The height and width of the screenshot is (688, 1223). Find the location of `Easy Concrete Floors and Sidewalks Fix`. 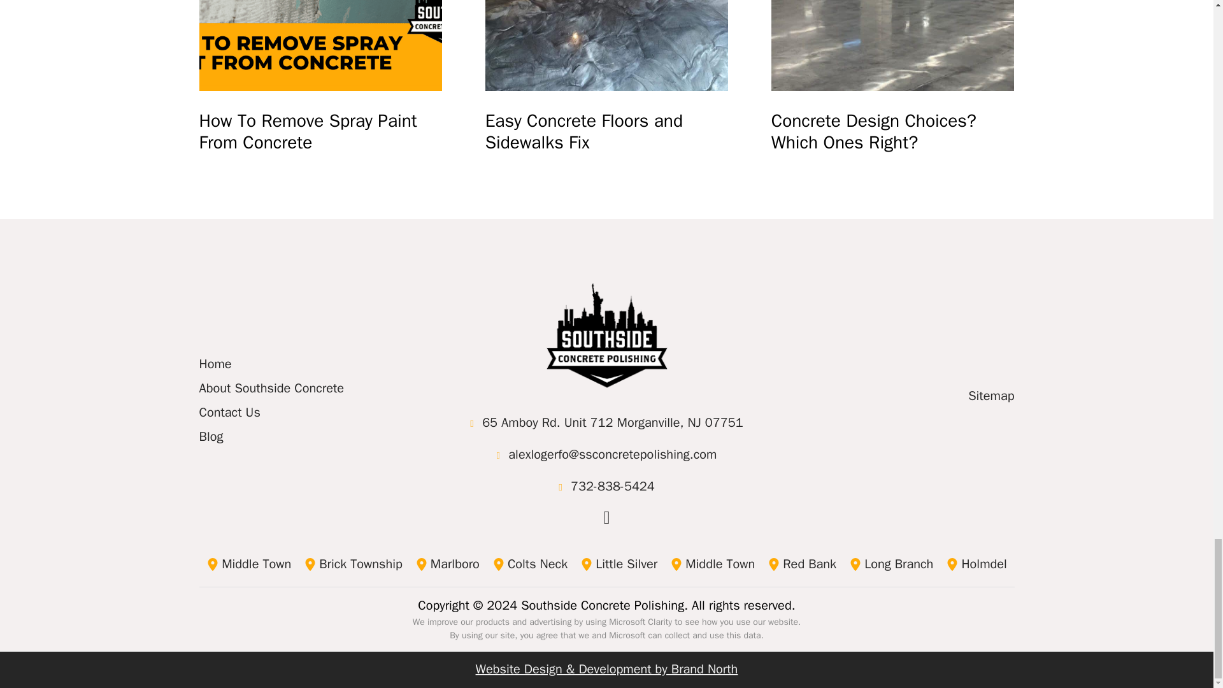

Easy Concrete Floors and Sidewalks Fix is located at coordinates (607, 45).